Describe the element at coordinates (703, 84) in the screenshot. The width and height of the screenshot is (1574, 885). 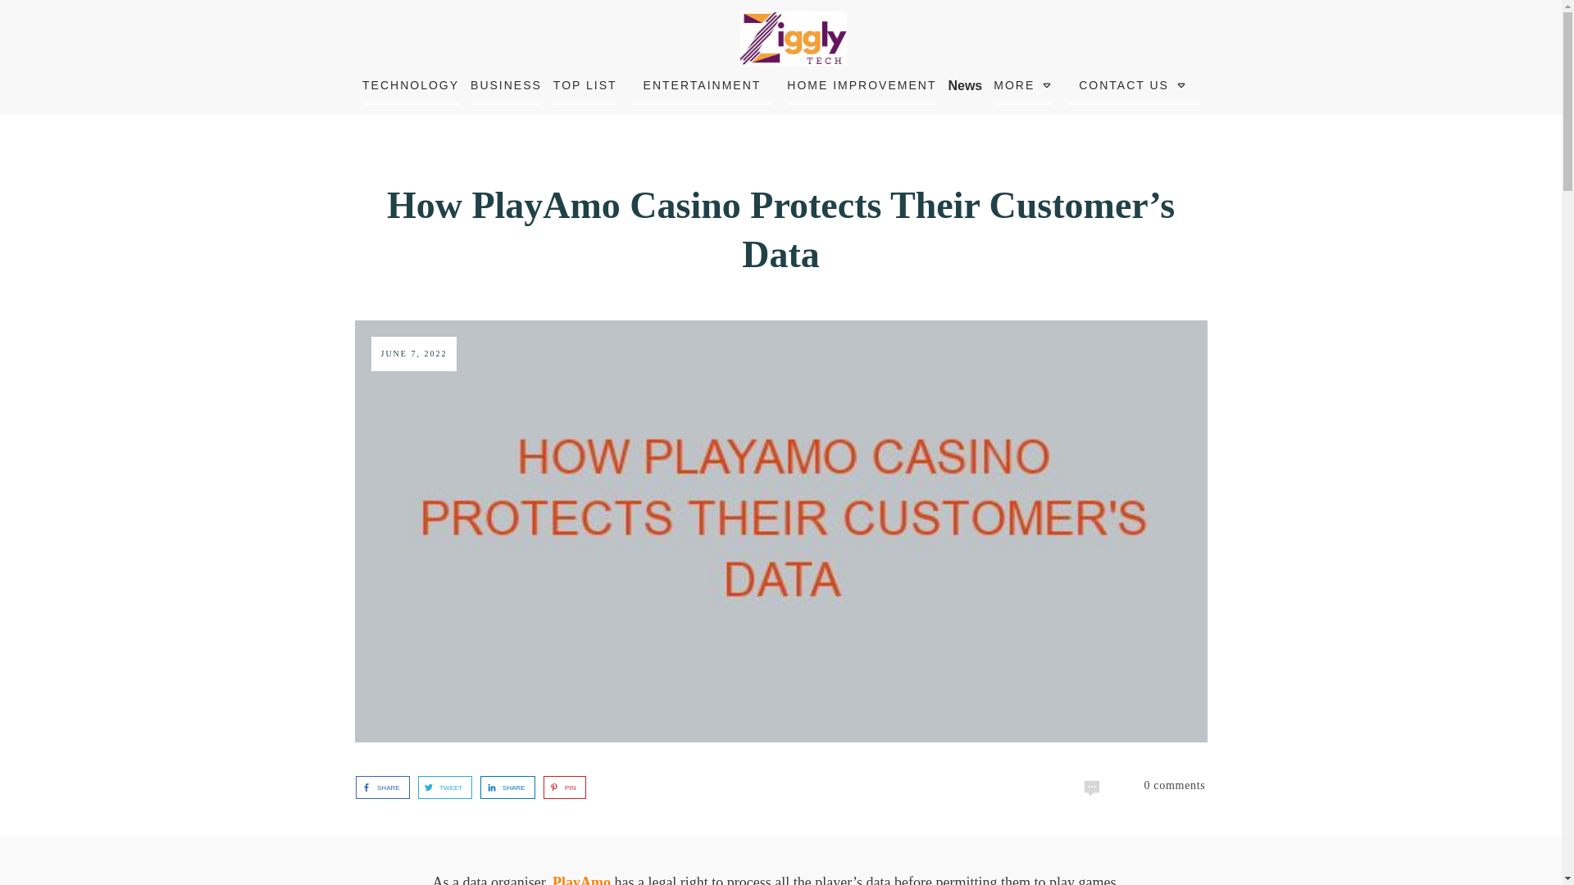
I see `ENTERTAINMENT` at that location.